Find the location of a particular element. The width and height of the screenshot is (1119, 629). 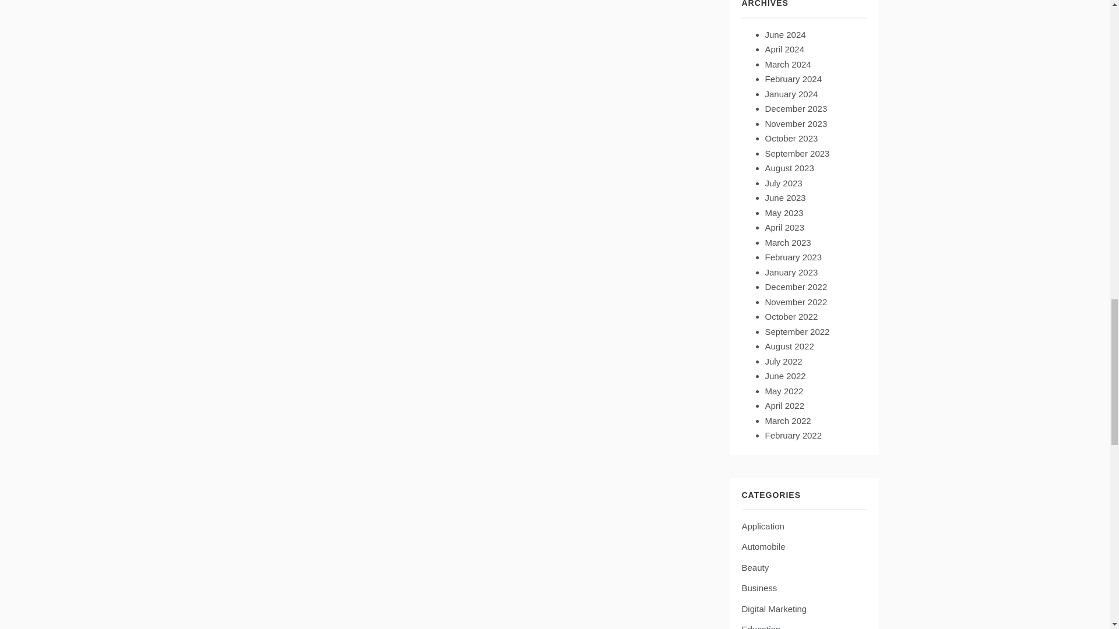

March 2023 is located at coordinates (787, 242).